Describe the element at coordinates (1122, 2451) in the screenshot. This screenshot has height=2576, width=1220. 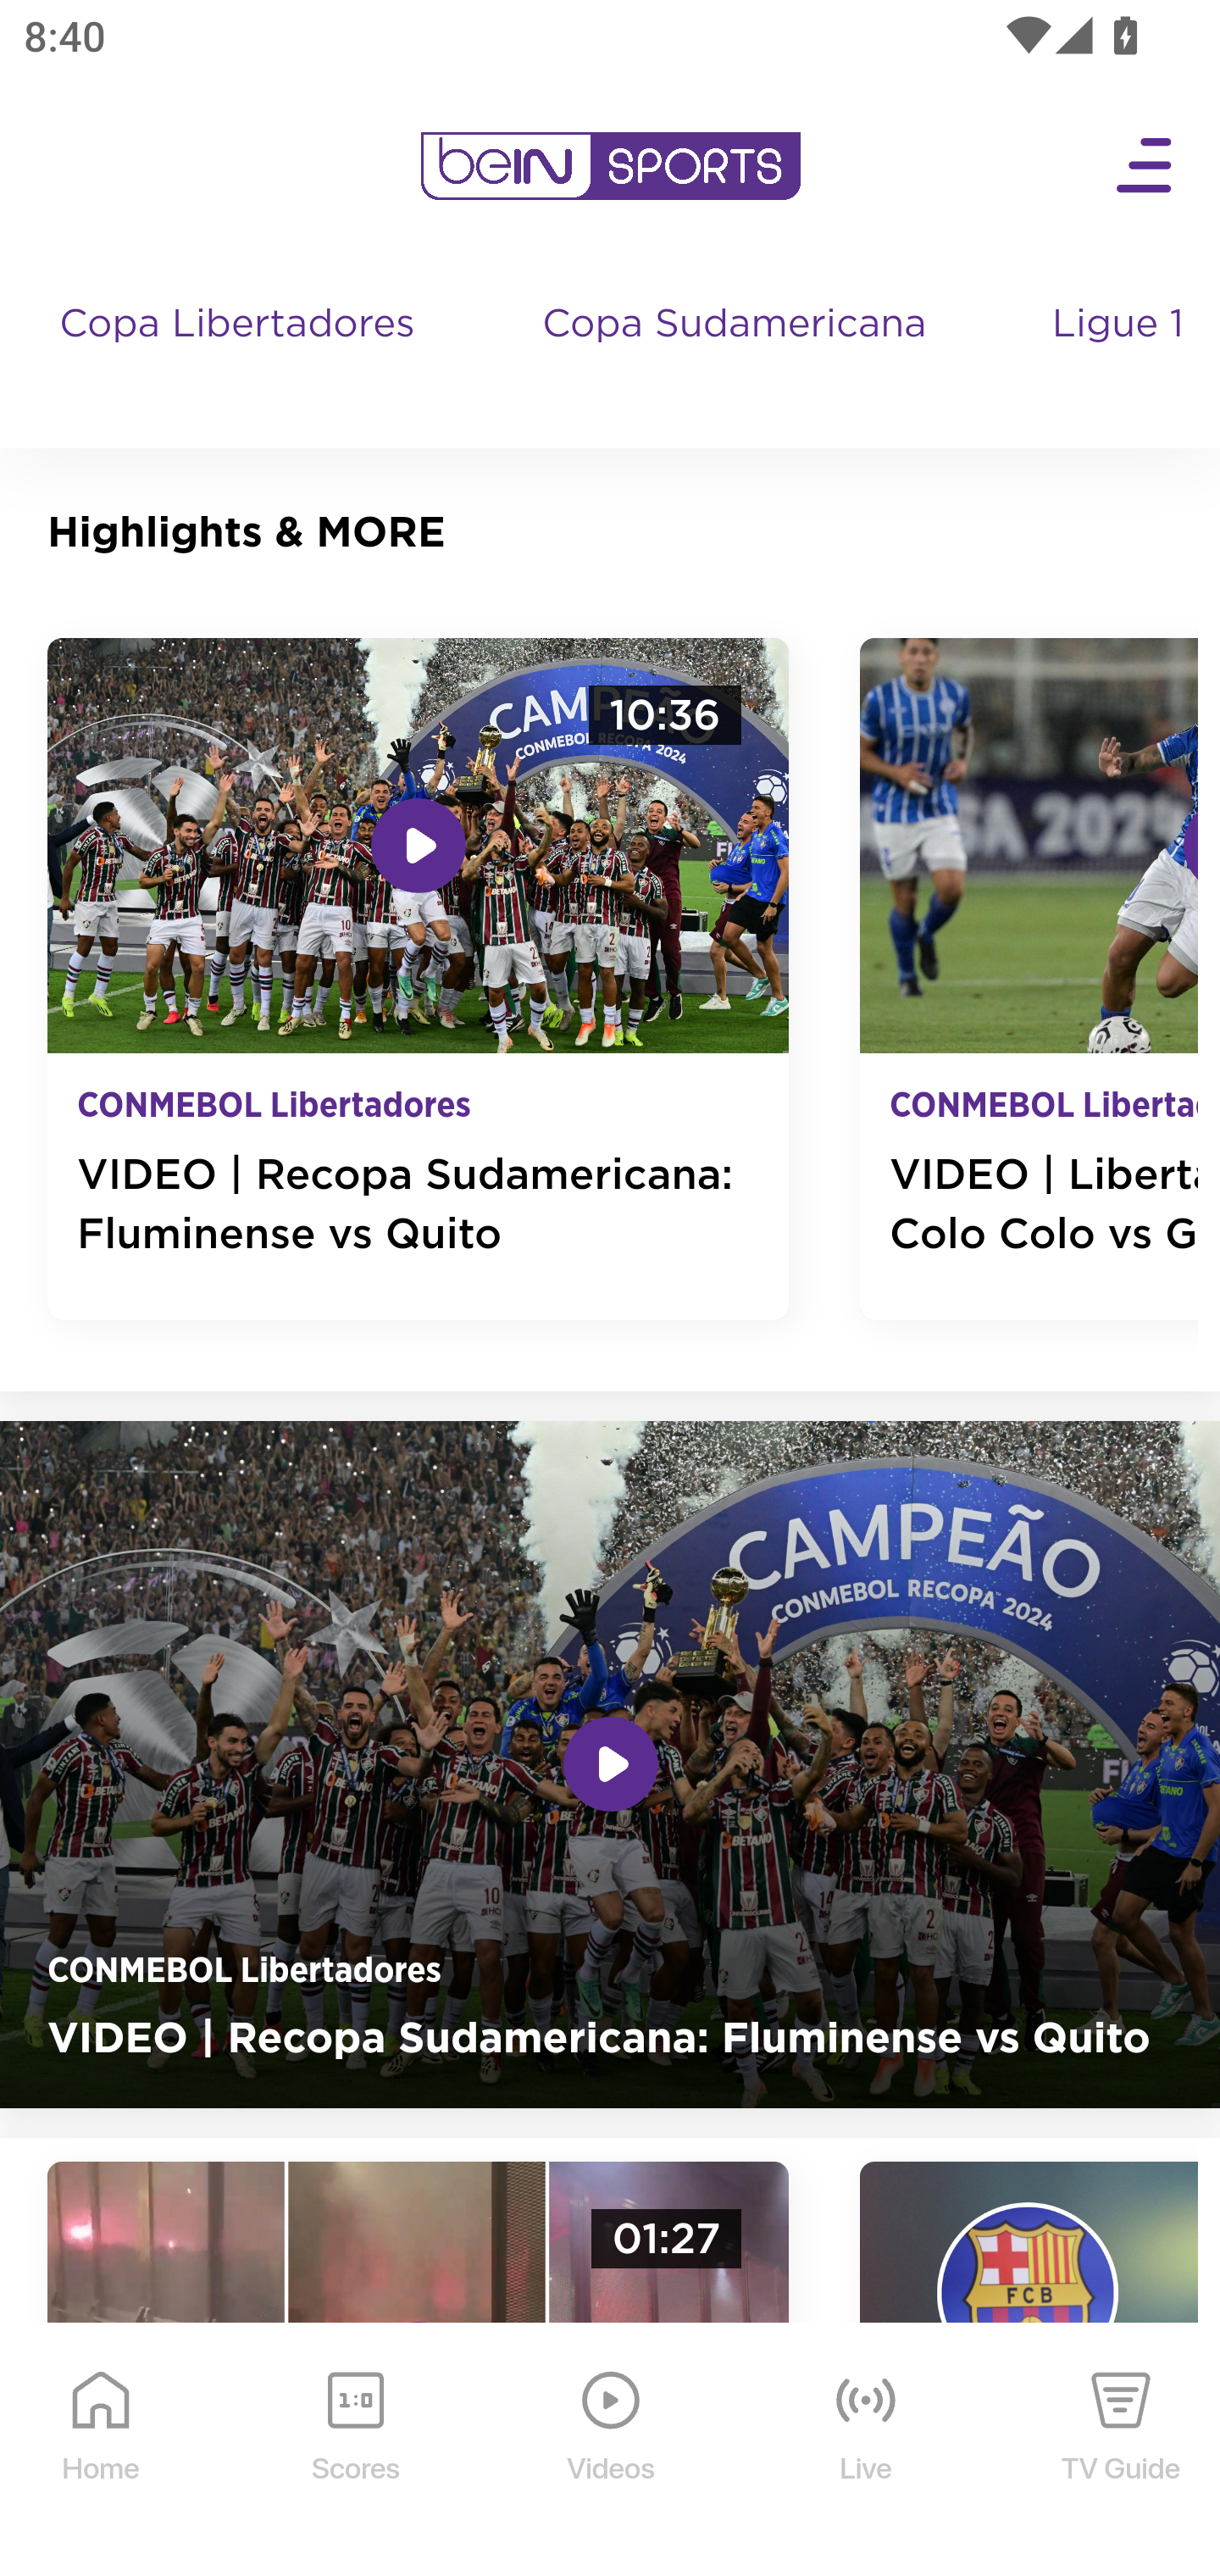
I see `TV Guide TV Guide Icon TV Guide` at that location.